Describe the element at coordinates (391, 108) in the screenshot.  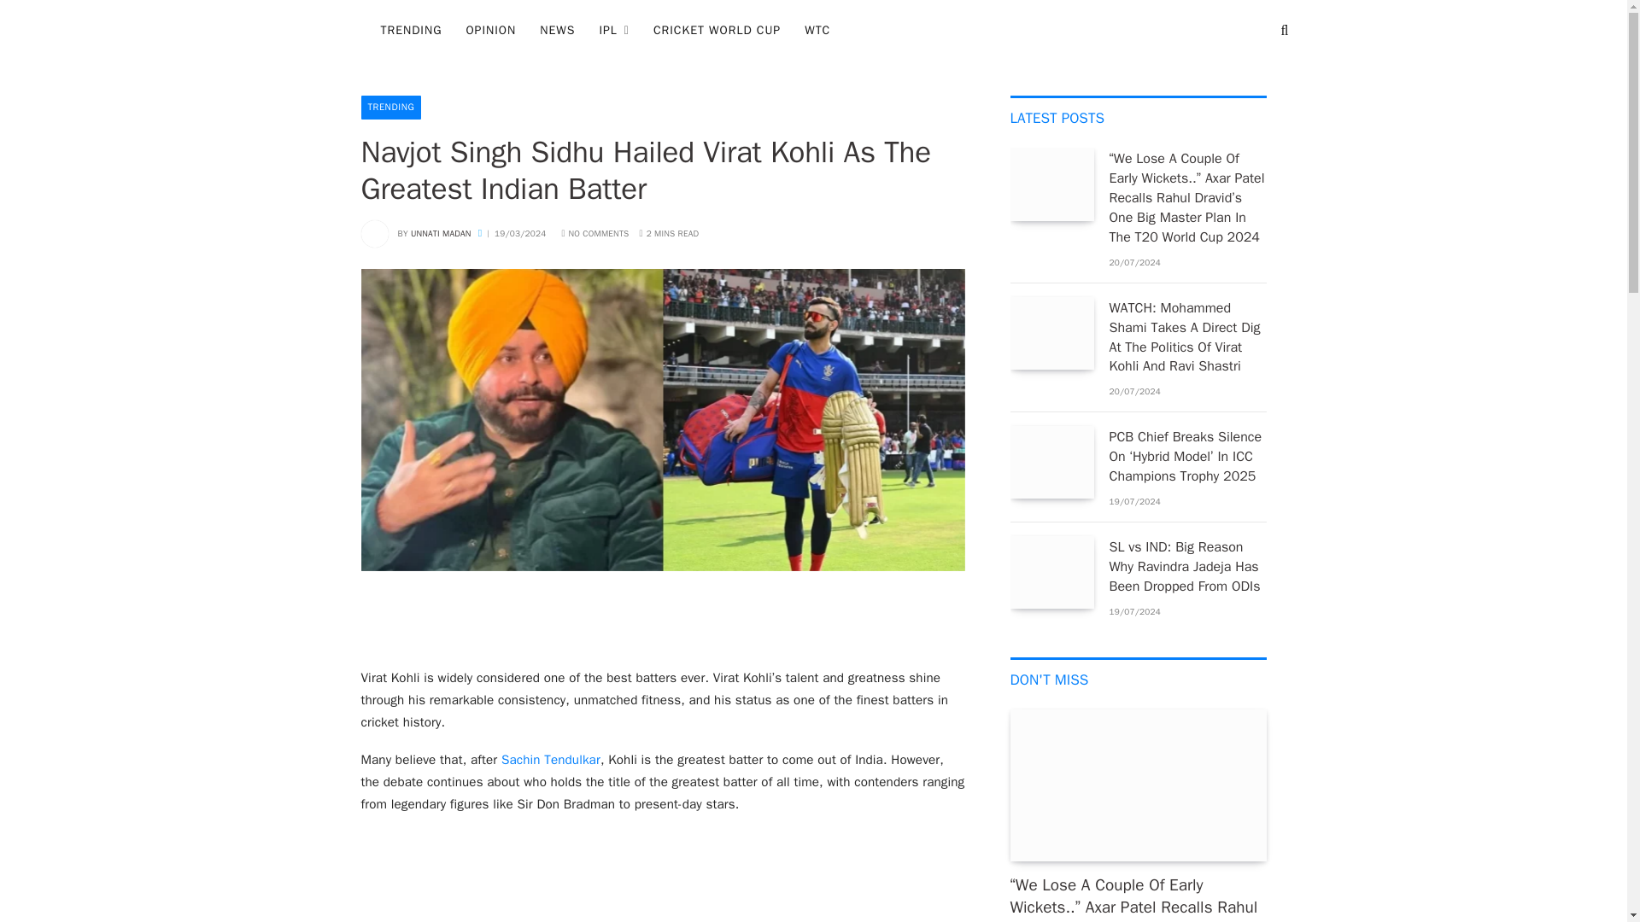
I see `TRENDING` at that location.